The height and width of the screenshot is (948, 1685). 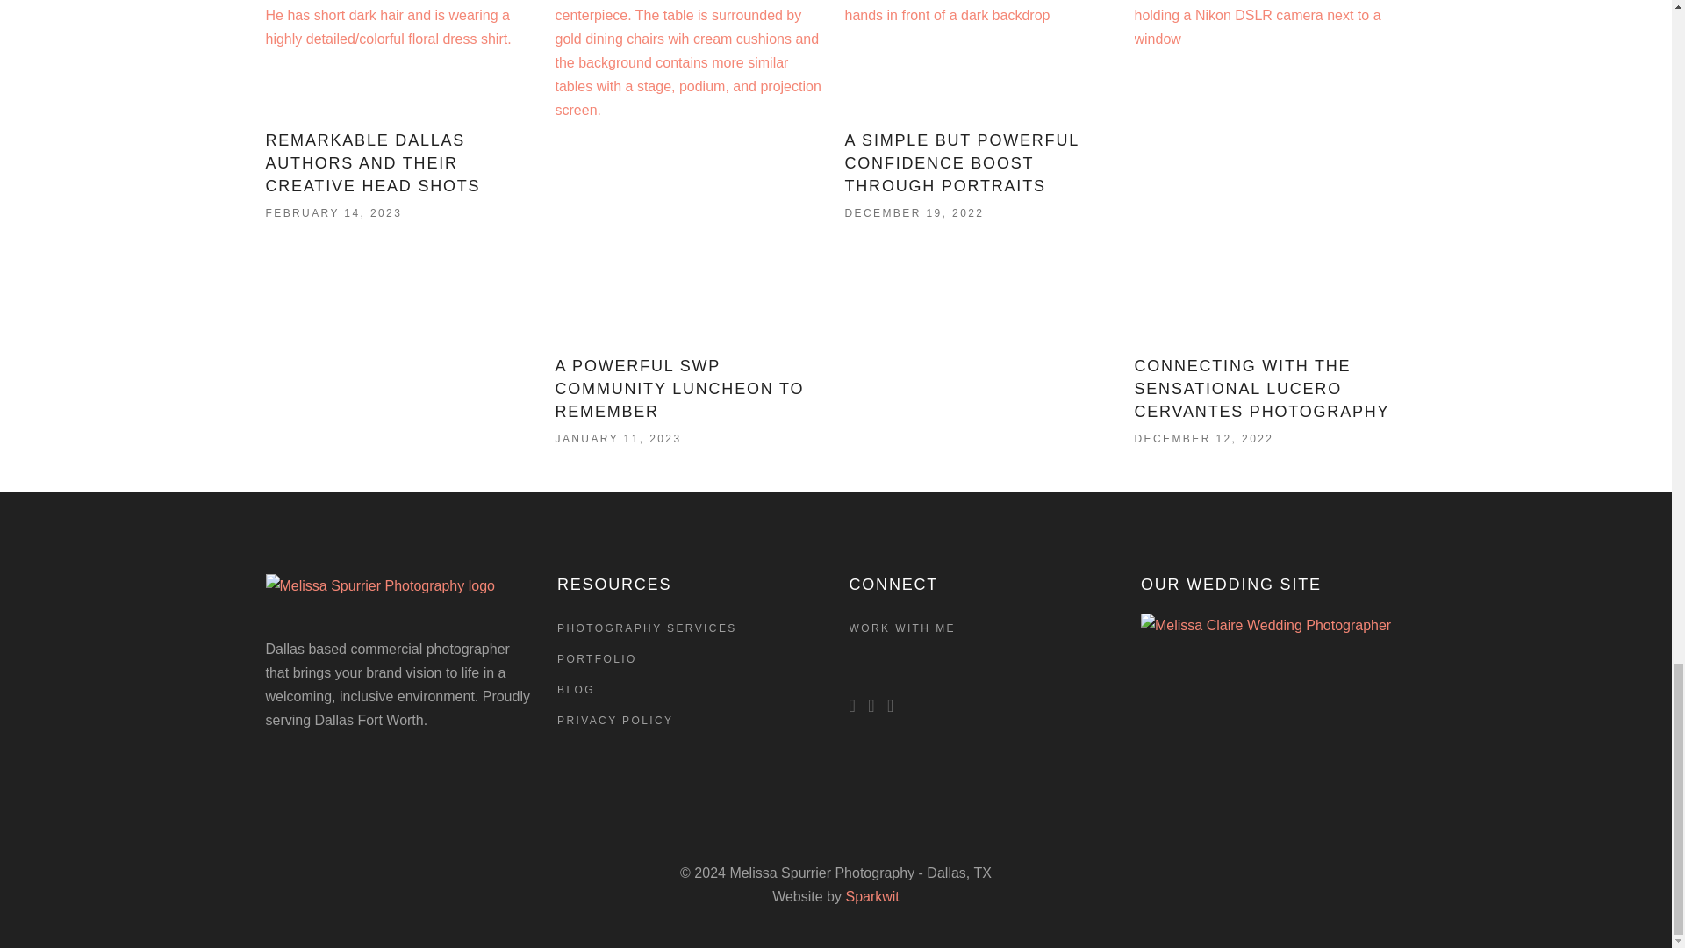 What do you see at coordinates (979, 56) in the screenshot?
I see `A Simple But Powerful Confidence Boost Through Portraits` at bounding box center [979, 56].